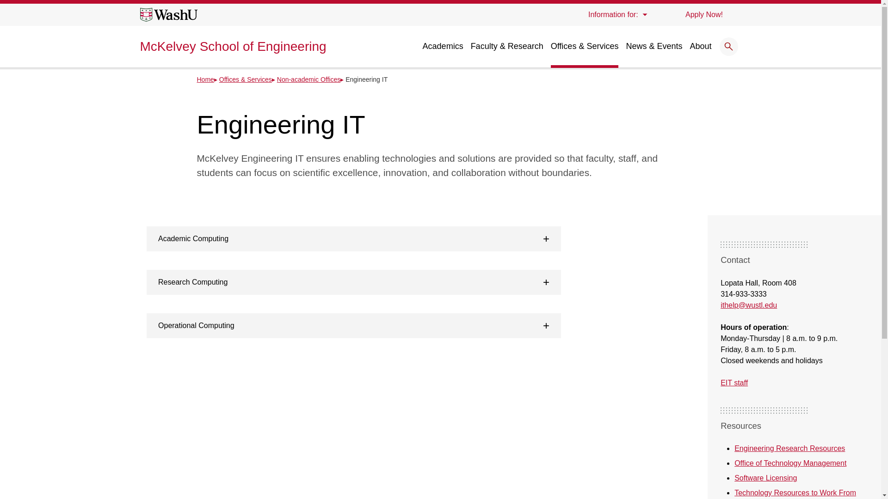 This screenshot has width=888, height=499. Describe the element at coordinates (443, 46) in the screenshot. I see `Academics` at that location.